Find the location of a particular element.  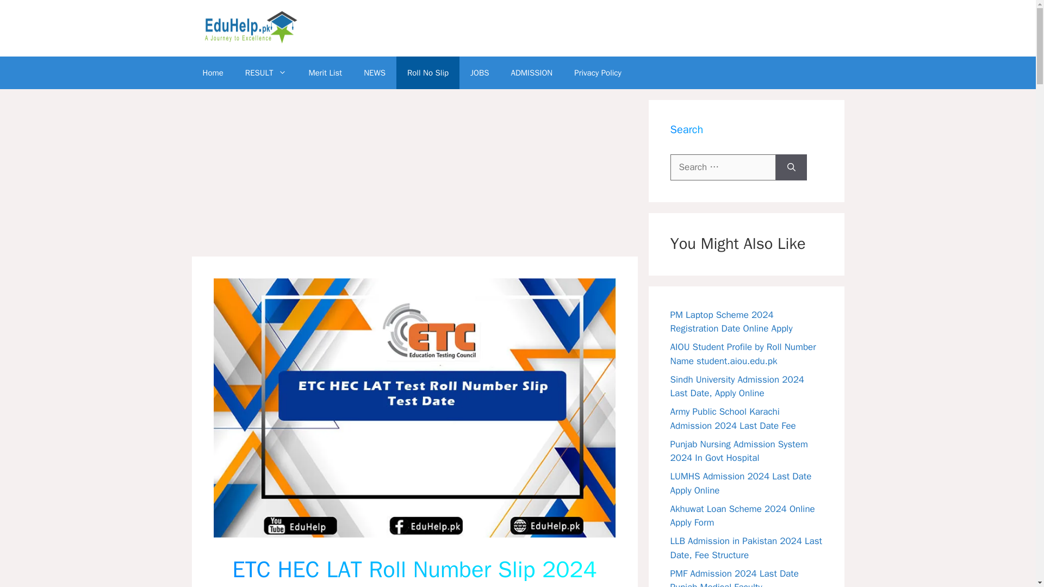

NEWS is located at coordinates (374, 73).